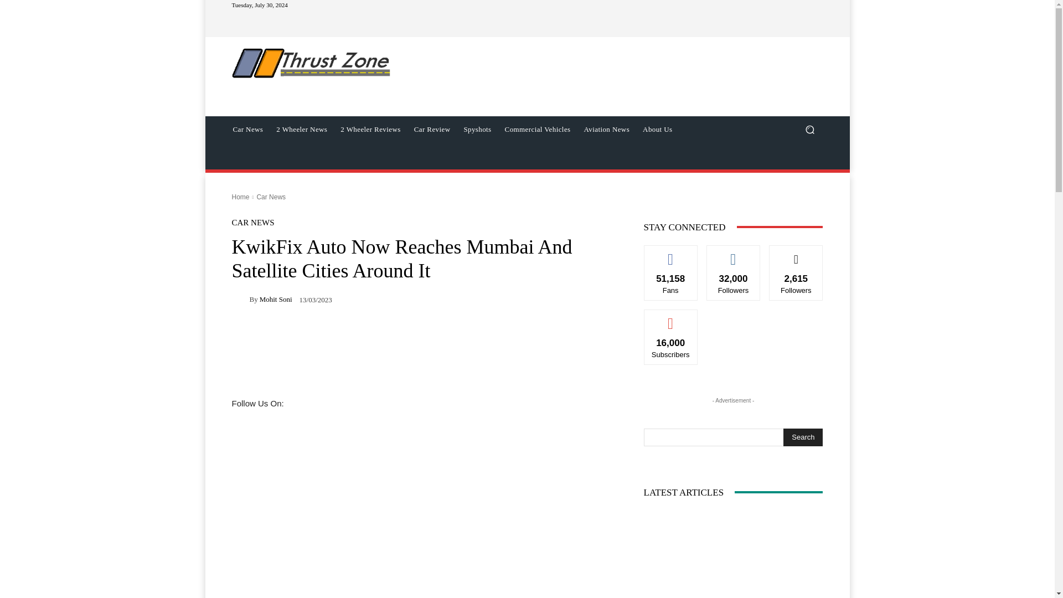 The width and height of the screenshot is (1063, 598). Describe the element at coordinates (657, 130) in the screenshot. I see `About Us` at that location.